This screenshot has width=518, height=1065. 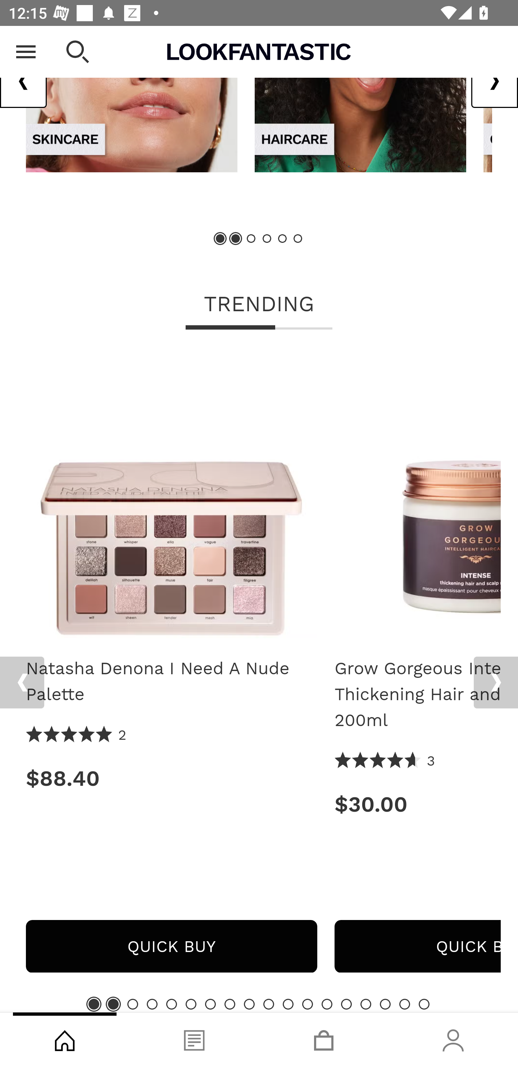 What do you see at coordinates (288, 1005) in the screenshot?
I see `Slide 11` at bounding box center [288, 1005].